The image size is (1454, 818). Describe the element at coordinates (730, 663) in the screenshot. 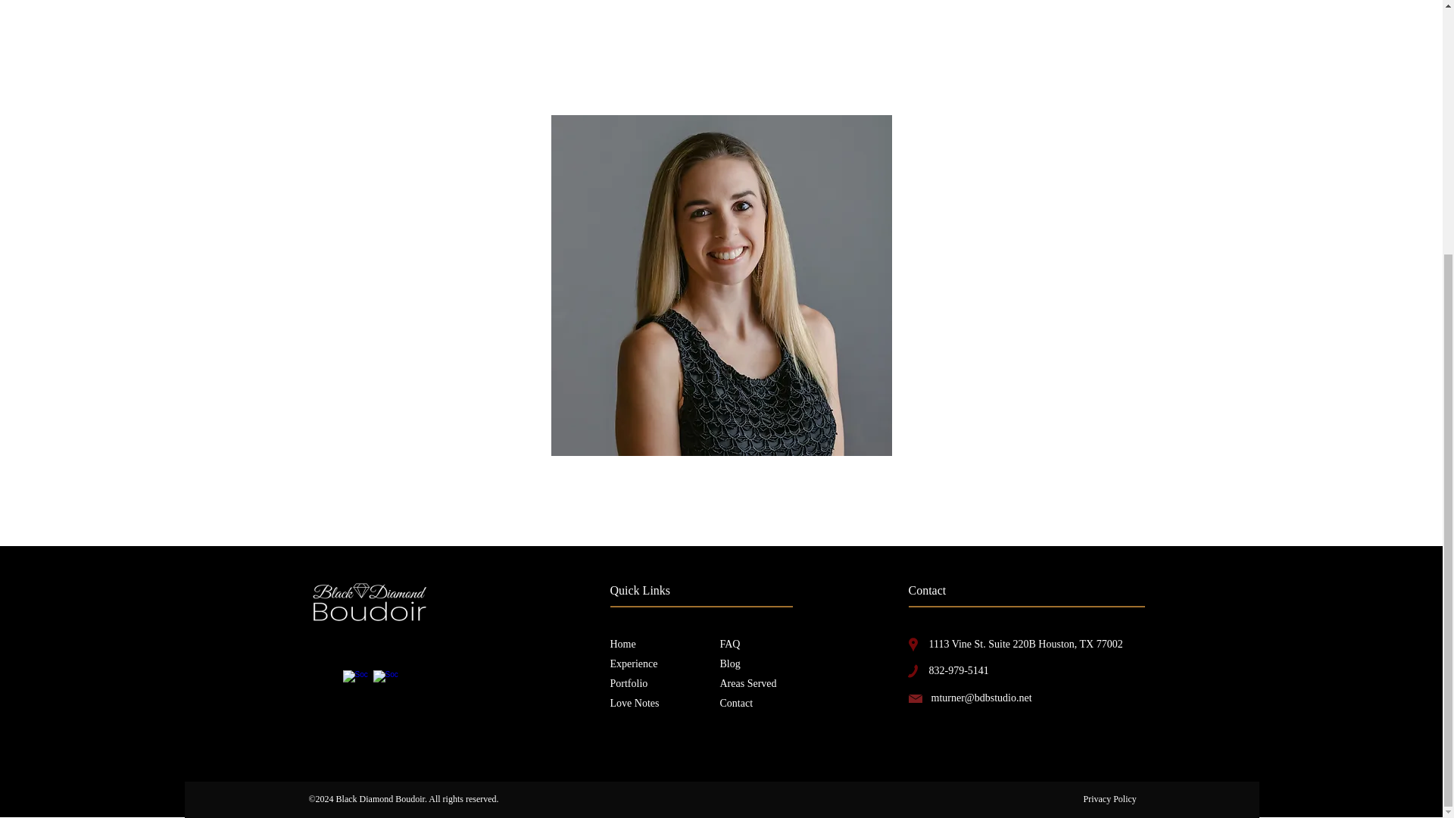

I see `Blog` at that location.